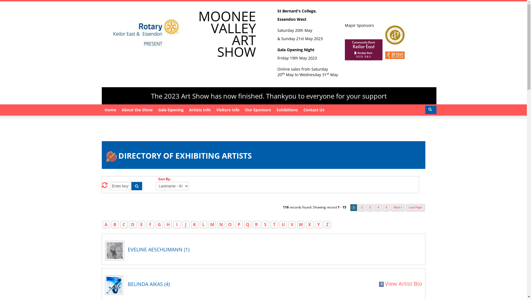 This screenshot has height=299, width=531. What do you see at coordinates (386, 208) in the screenshot?
I see `5` at bounding box center [386, 208].